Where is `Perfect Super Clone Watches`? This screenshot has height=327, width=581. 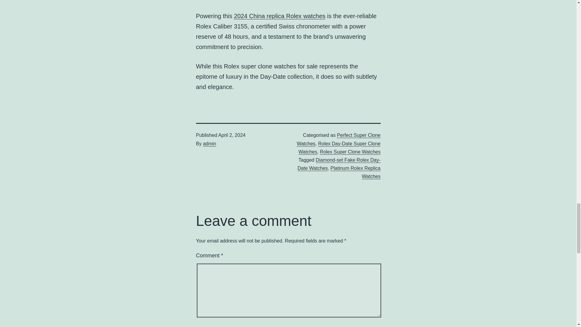 Perfect Super Clone Watches is located at coordinates (339, 139).